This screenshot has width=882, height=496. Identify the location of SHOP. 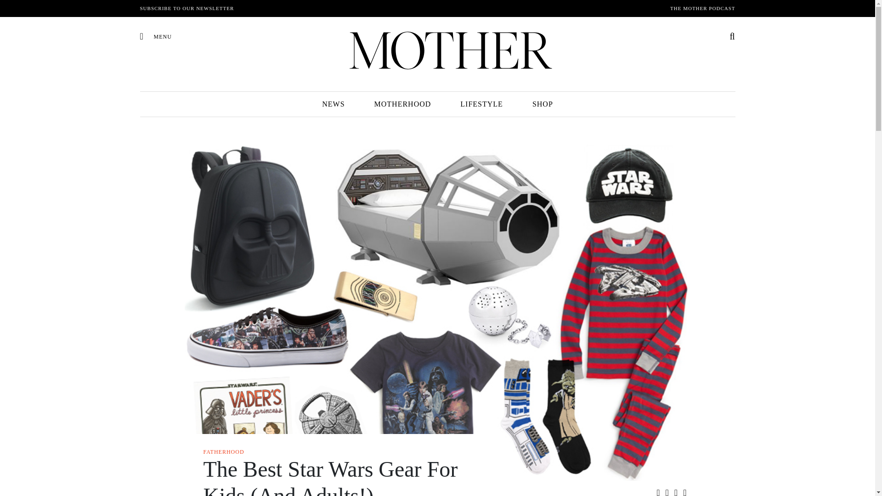
(543, 104).